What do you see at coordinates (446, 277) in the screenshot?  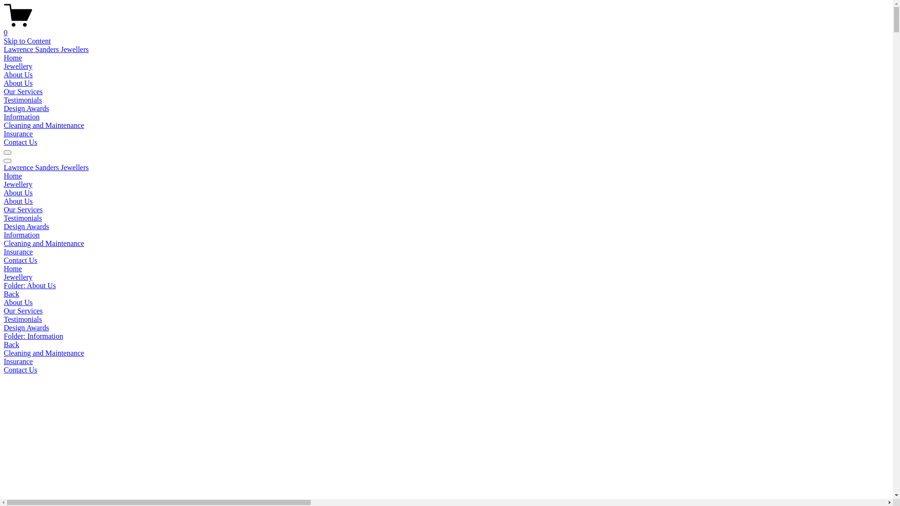 I see `Jewellery` at bounding box center [446, 277].